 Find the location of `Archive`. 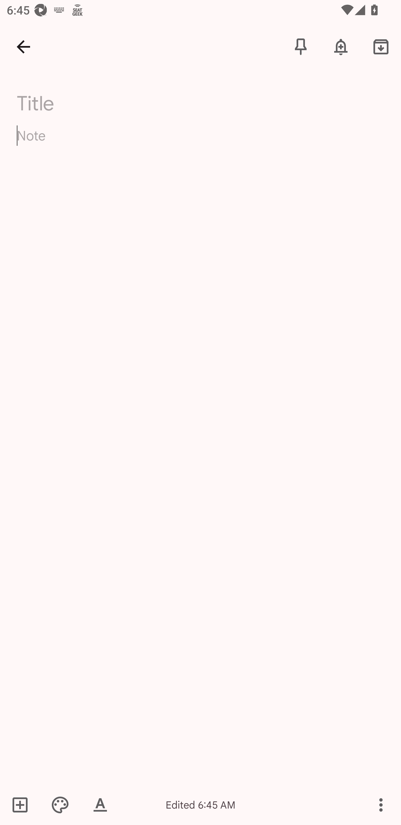

Archive is located at coordinates (381, 46).